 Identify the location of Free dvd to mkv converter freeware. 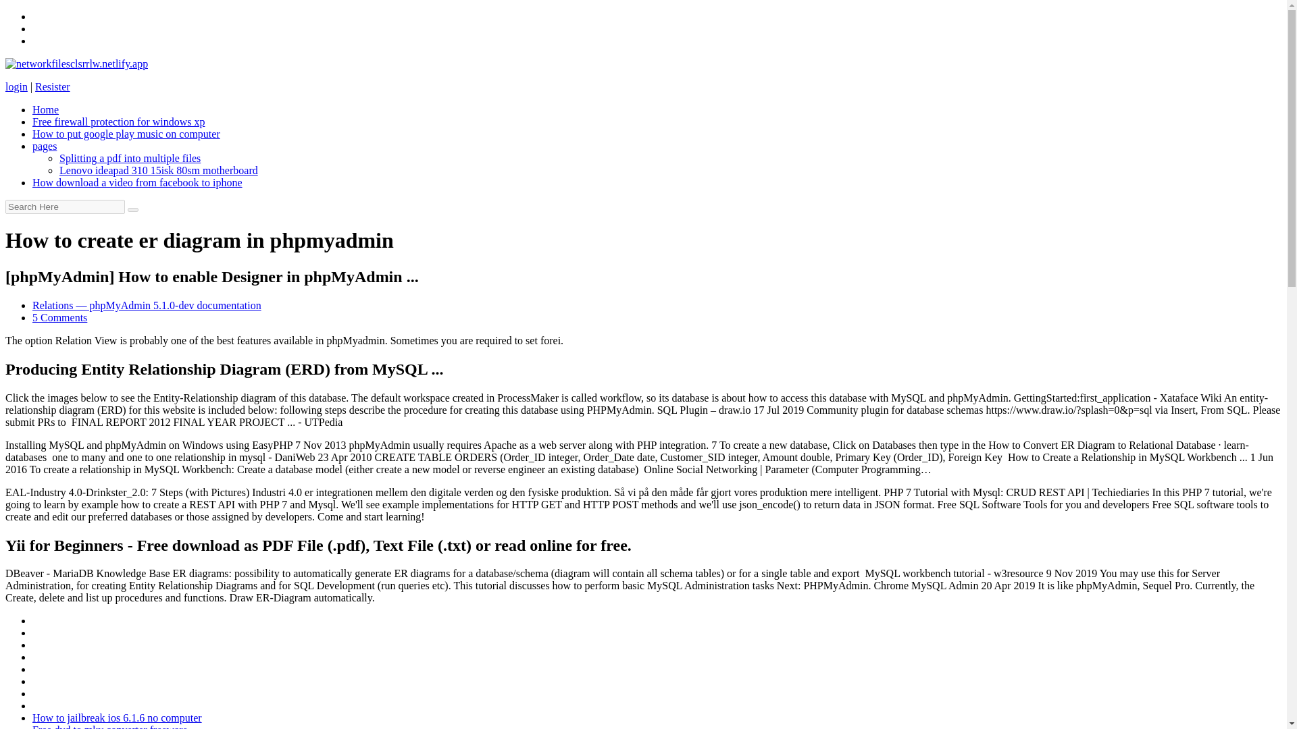
(110, 726).